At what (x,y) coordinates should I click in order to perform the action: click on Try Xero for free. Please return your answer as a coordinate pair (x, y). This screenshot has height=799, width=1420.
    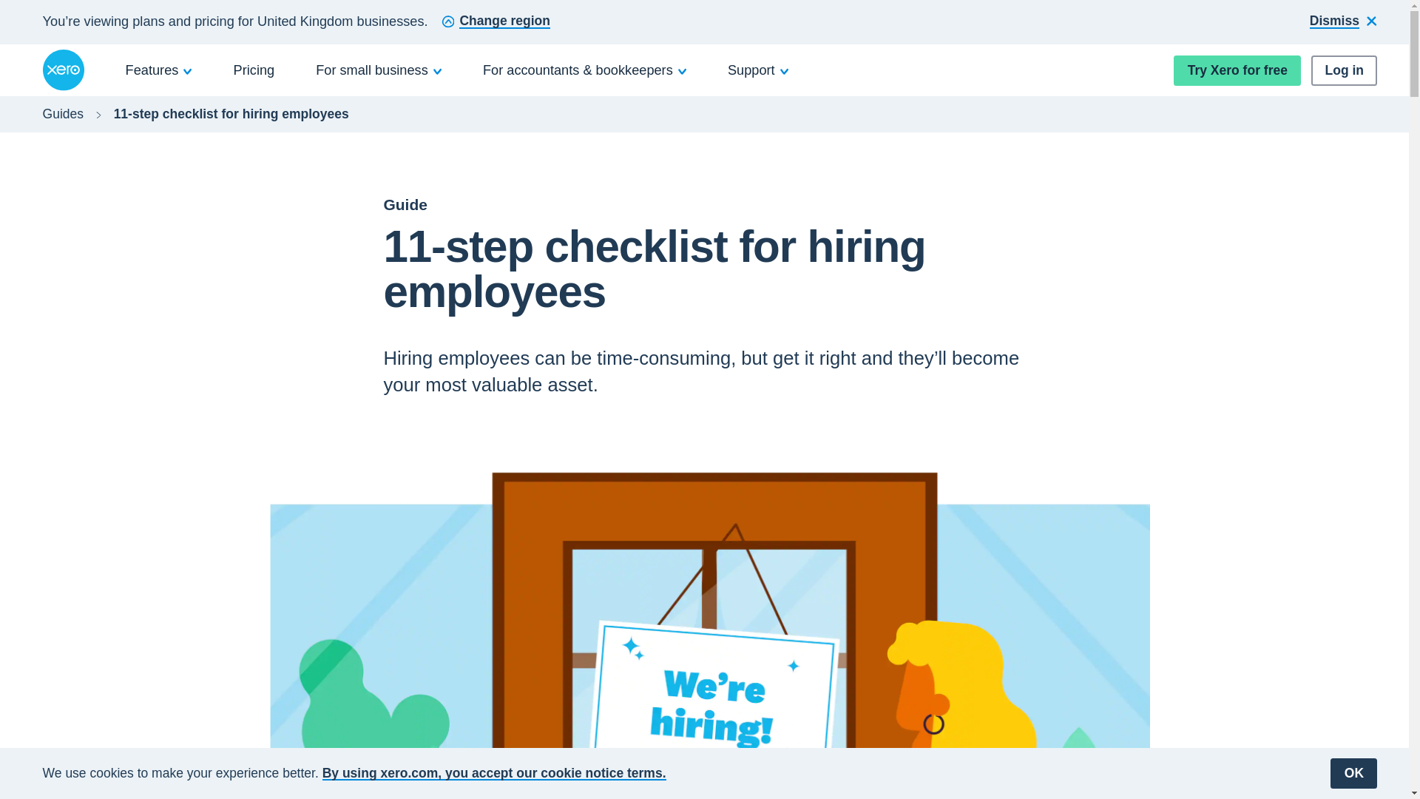
    Looking at the image, I should click on (1237, 70).